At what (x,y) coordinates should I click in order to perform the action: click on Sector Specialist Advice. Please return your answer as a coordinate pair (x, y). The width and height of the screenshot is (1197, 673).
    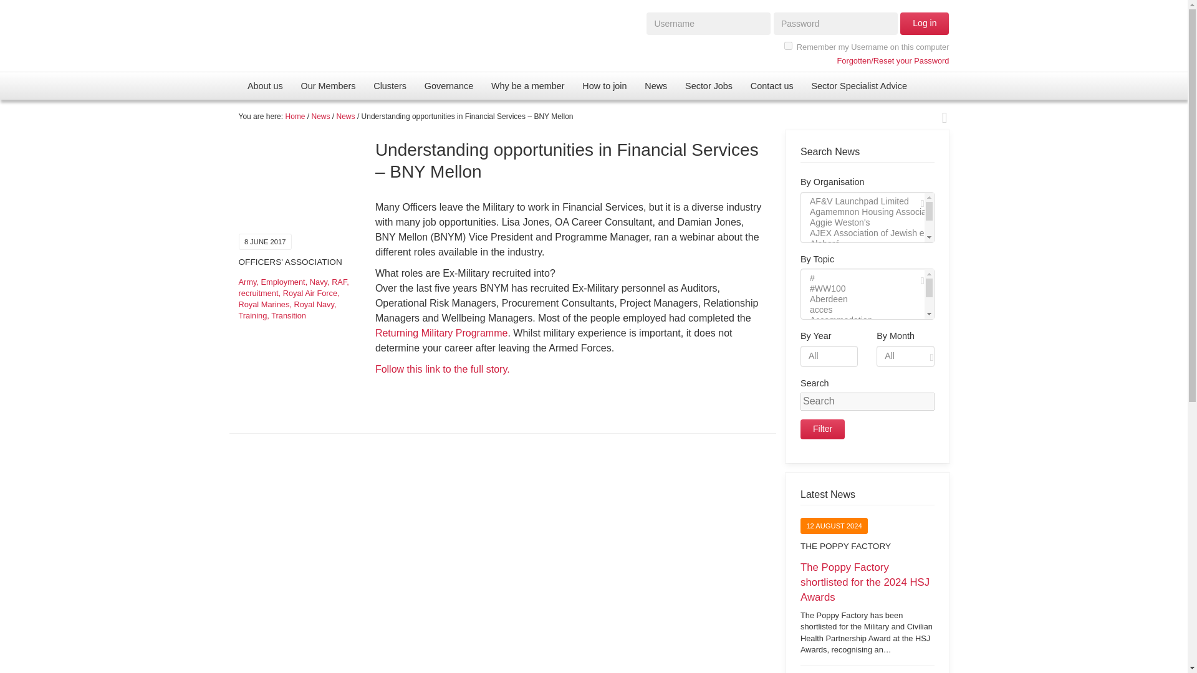
    Looking at the image, I should click on (858, 85).